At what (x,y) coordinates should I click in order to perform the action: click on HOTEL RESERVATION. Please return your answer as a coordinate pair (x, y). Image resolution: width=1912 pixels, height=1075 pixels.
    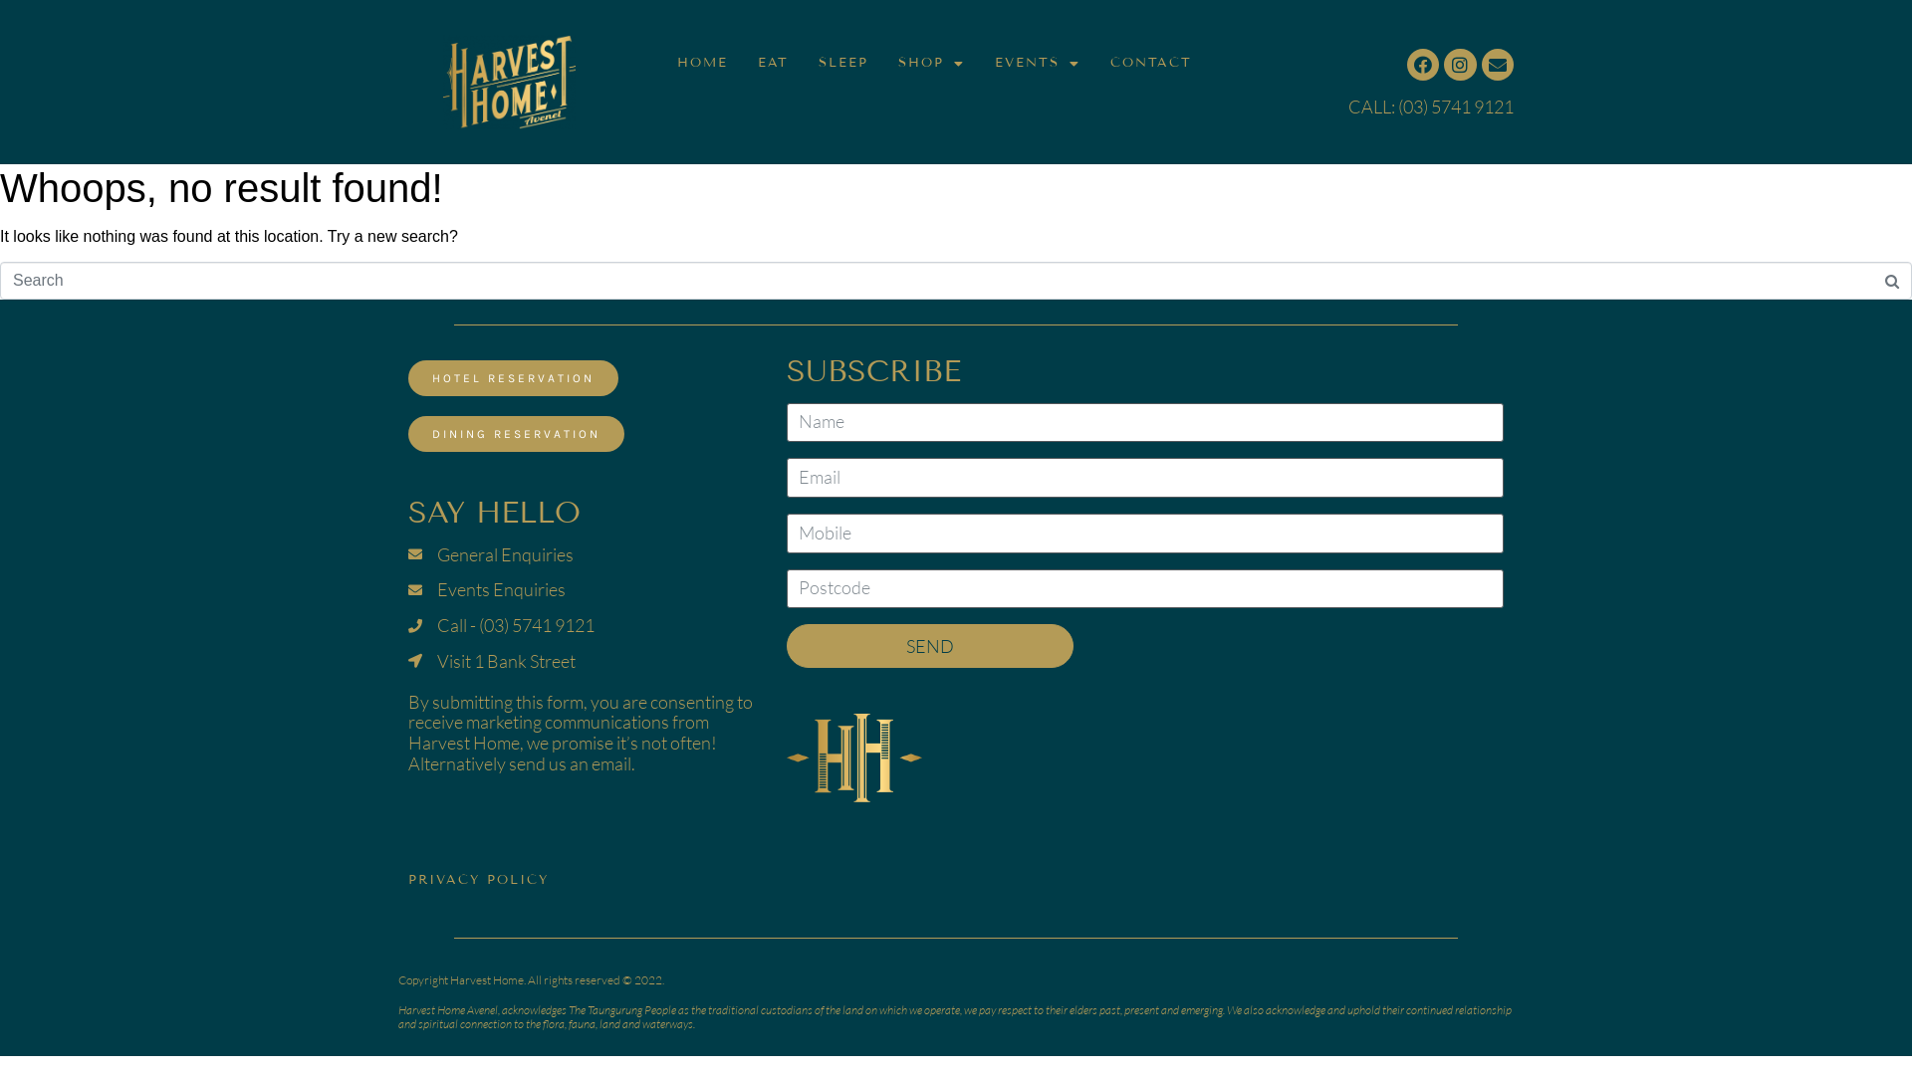
    Looking at the image, I should click on (514, 378).